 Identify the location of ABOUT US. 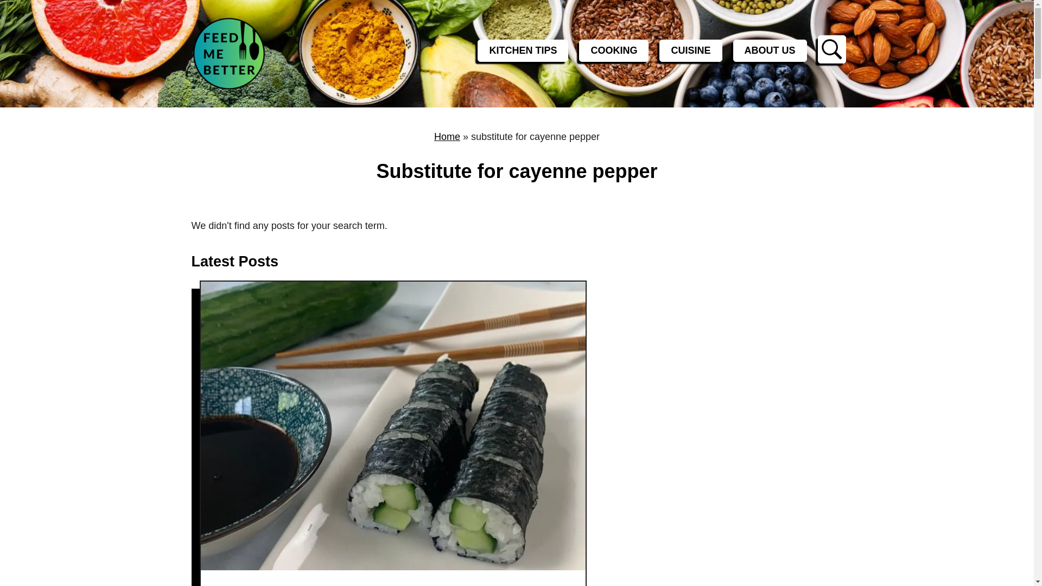
(770, 51).